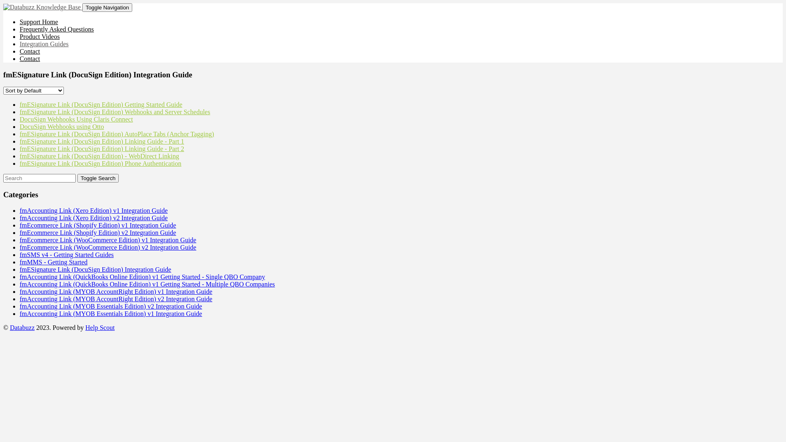  Describe the element at coordinates (100, 327) in the screenshot. I see `Help Scout` at that location.